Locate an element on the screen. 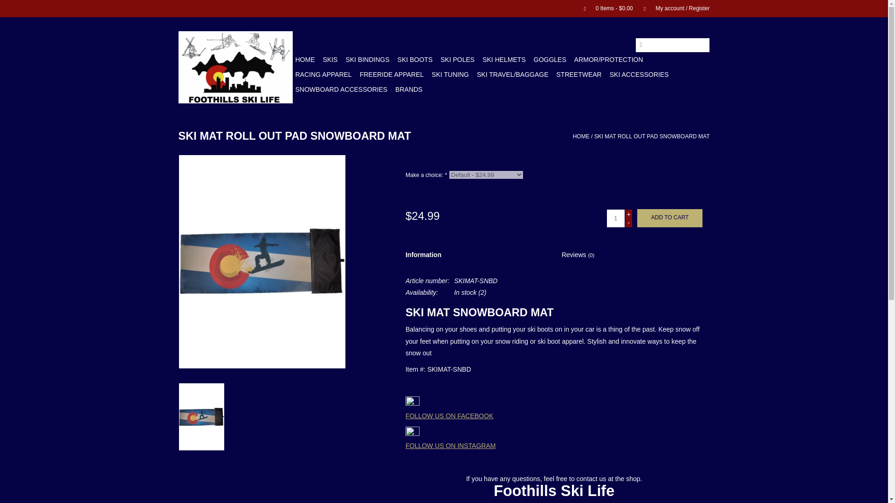 The width and height of the screenshot is (895, 503). 1 is located at coordinates (615, 218).